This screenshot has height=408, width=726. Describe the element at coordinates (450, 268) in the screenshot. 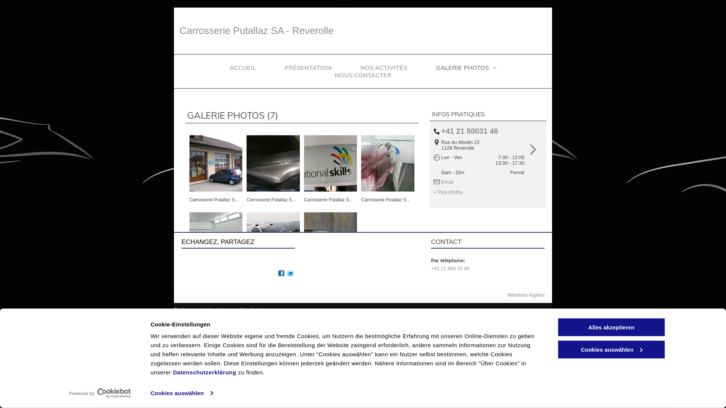

I see `+41 21 800 31 46` at that location.